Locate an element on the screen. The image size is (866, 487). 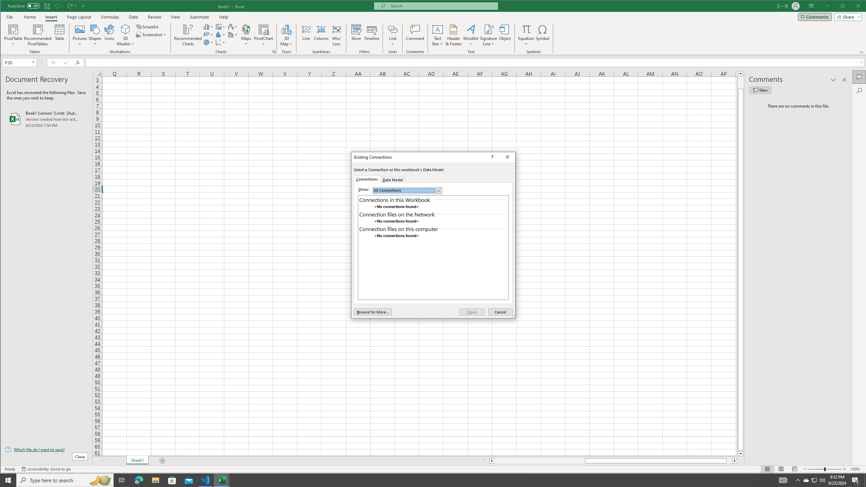
Insert Statistic Chart is located at coordinates (221, 34).